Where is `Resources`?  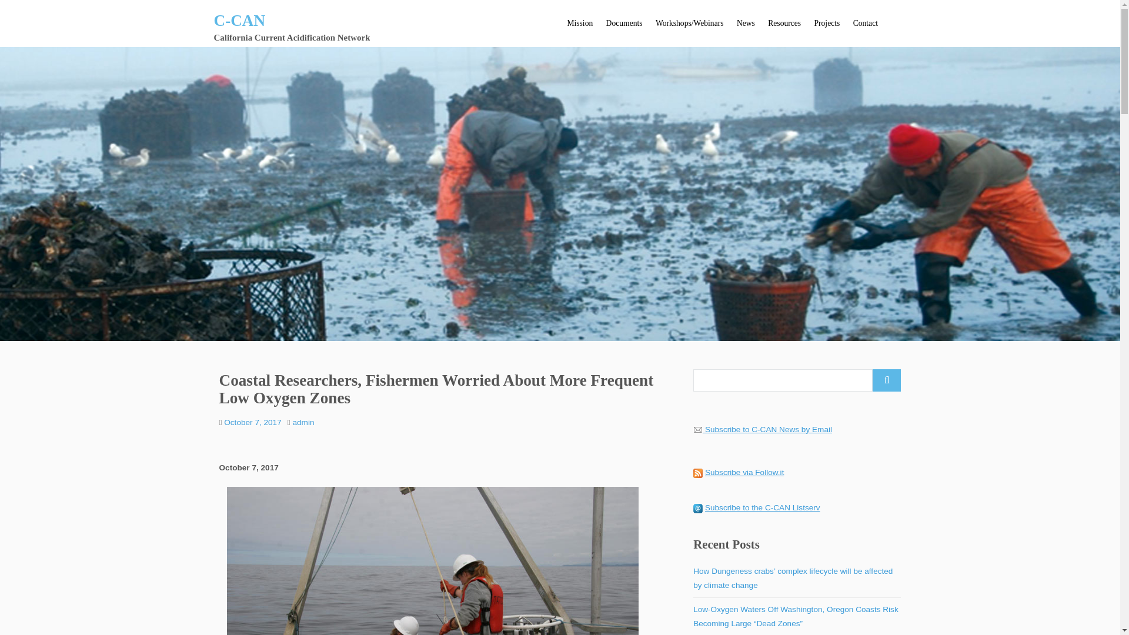 Resources is located at coordinates (784, 24).